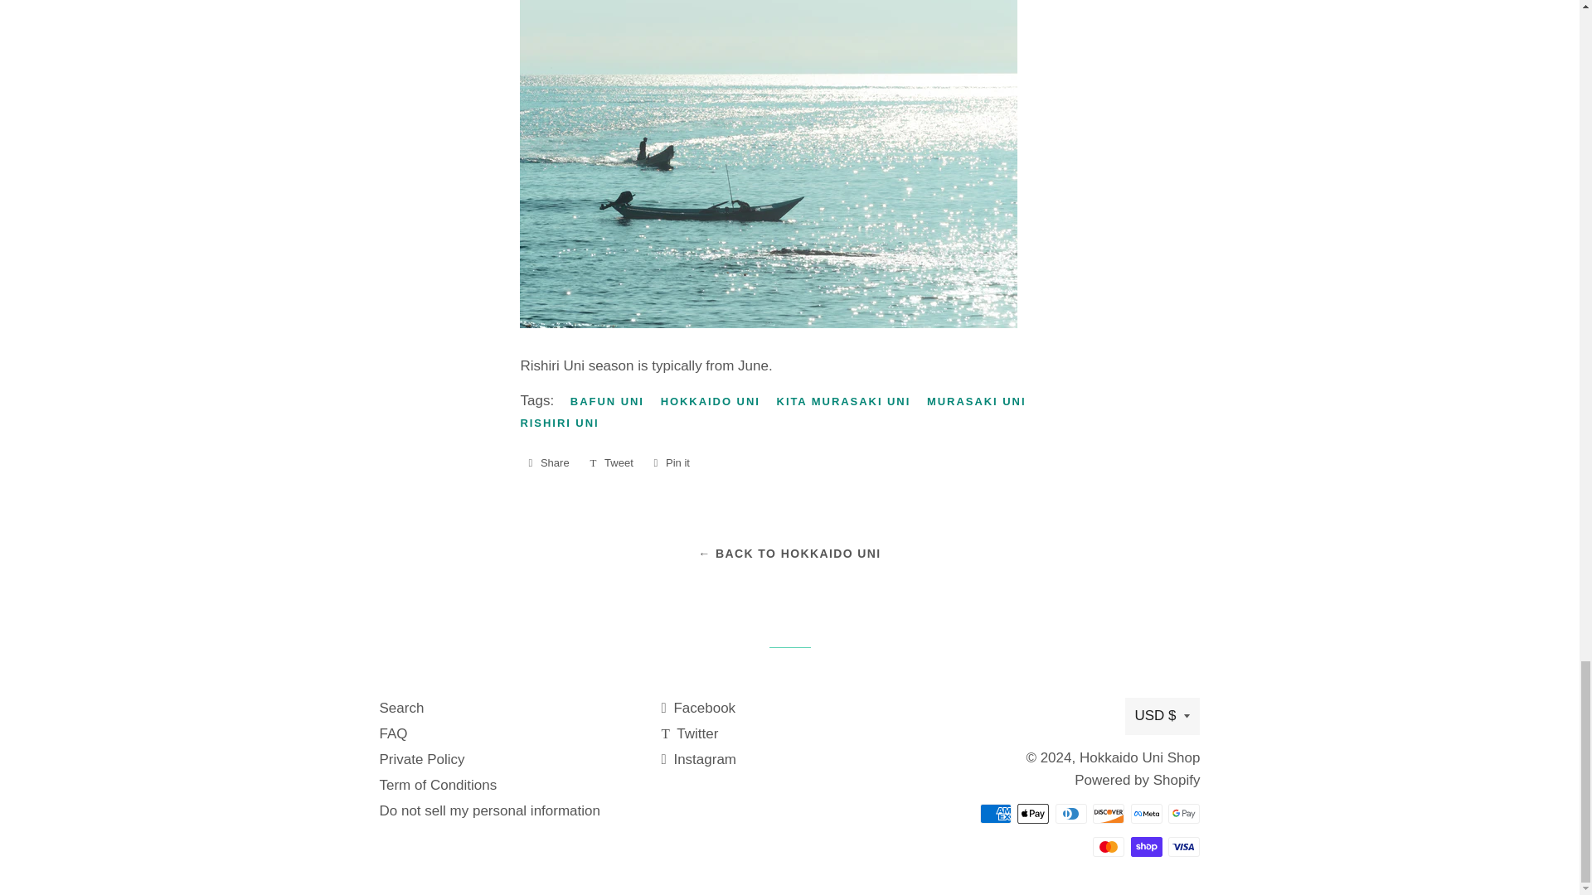  I want to click on Share on Facebook, so click(548, 462).